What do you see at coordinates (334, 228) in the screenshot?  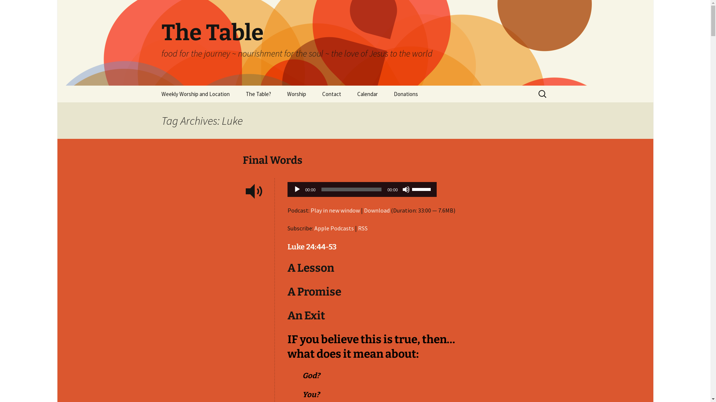 I see `Apple Podcasts` at bounding box center [334, 228].